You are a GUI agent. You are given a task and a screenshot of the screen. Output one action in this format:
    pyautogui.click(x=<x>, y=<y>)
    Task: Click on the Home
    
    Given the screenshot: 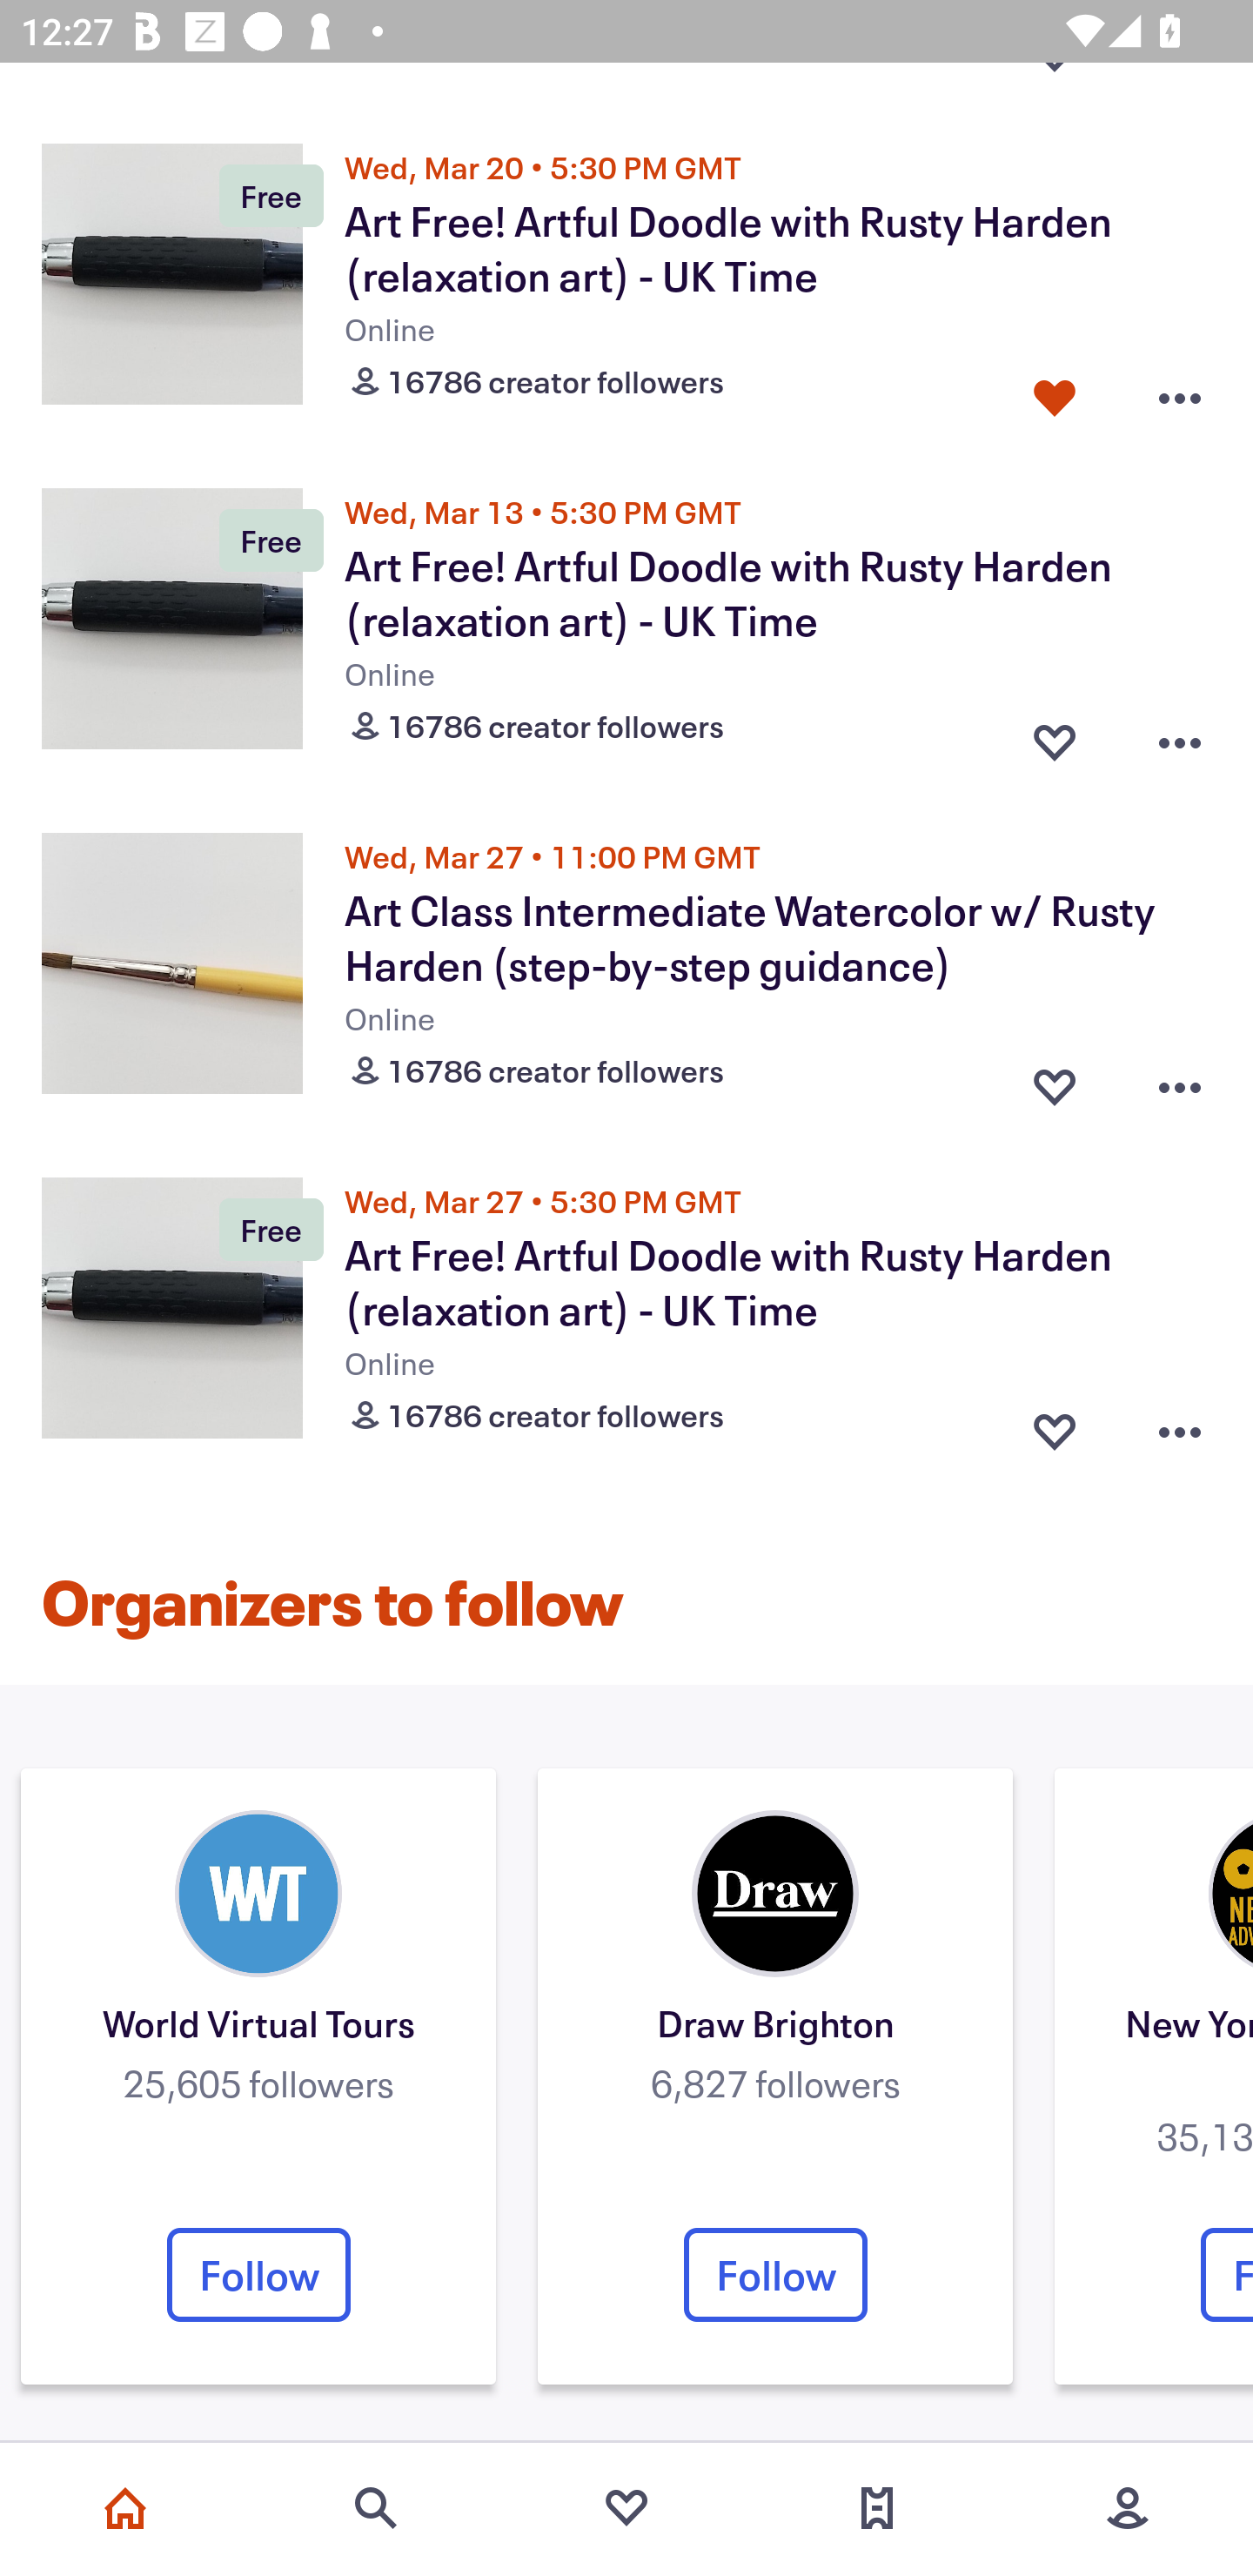 What is the action you would take?
    pyautogui.click(x=125, y=2508)
    